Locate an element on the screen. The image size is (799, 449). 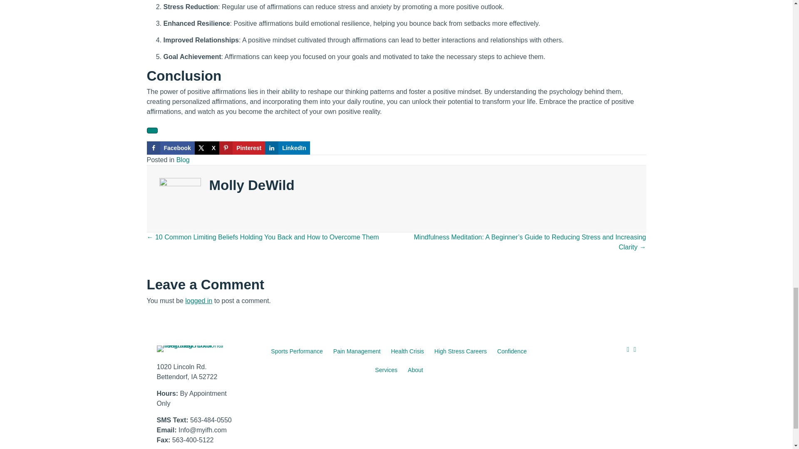
Share on X is located at coordinates (207, 148).